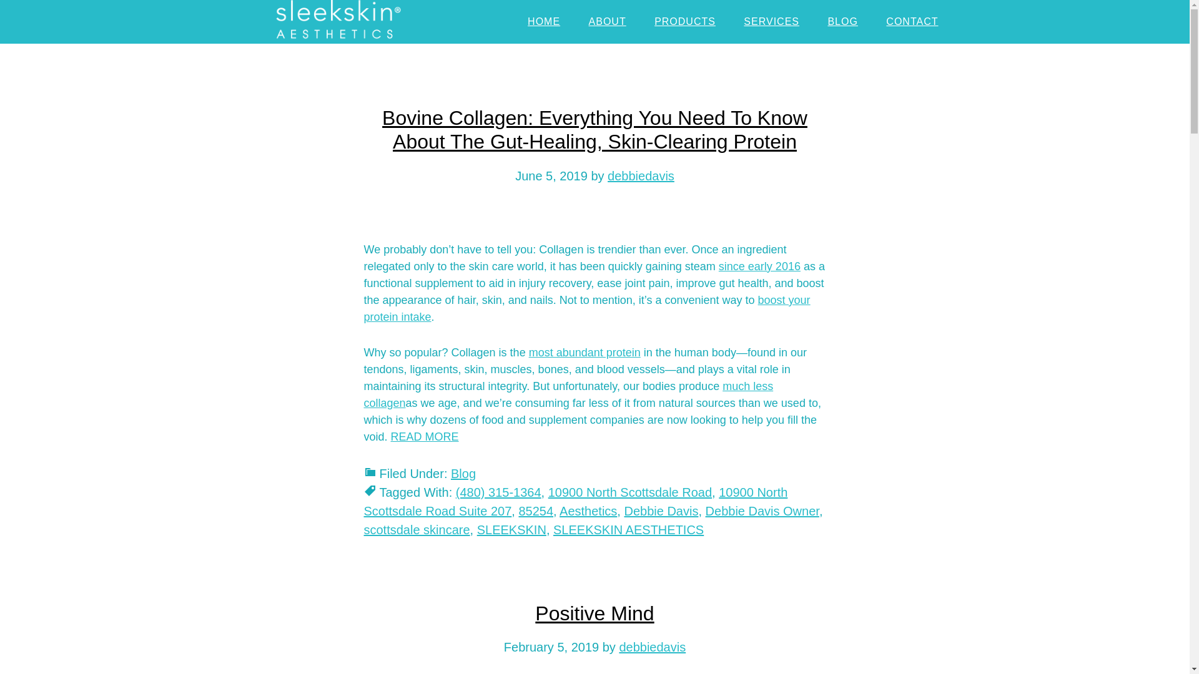 The height and width of the screenshot is (674, 1199). Describe the element at coordinates (661, 510) in the screenshot. I see `Debbie Davis` at that location.